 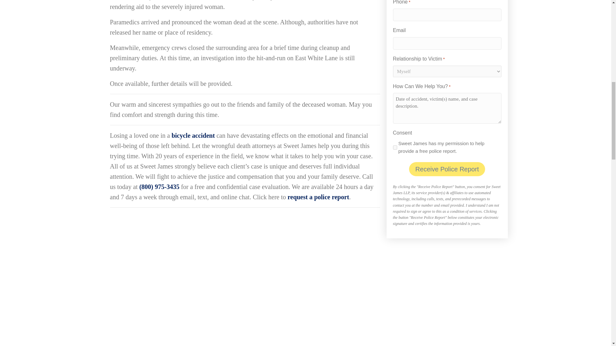 I want to click on Receive Police Report, so click(x=447, y=169).